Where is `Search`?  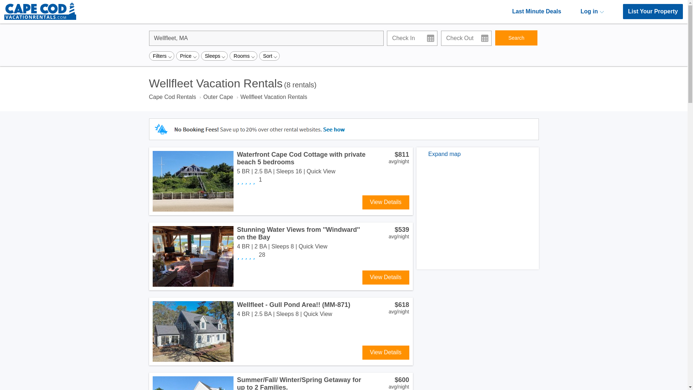
Search is located at coordinates (516, 38).